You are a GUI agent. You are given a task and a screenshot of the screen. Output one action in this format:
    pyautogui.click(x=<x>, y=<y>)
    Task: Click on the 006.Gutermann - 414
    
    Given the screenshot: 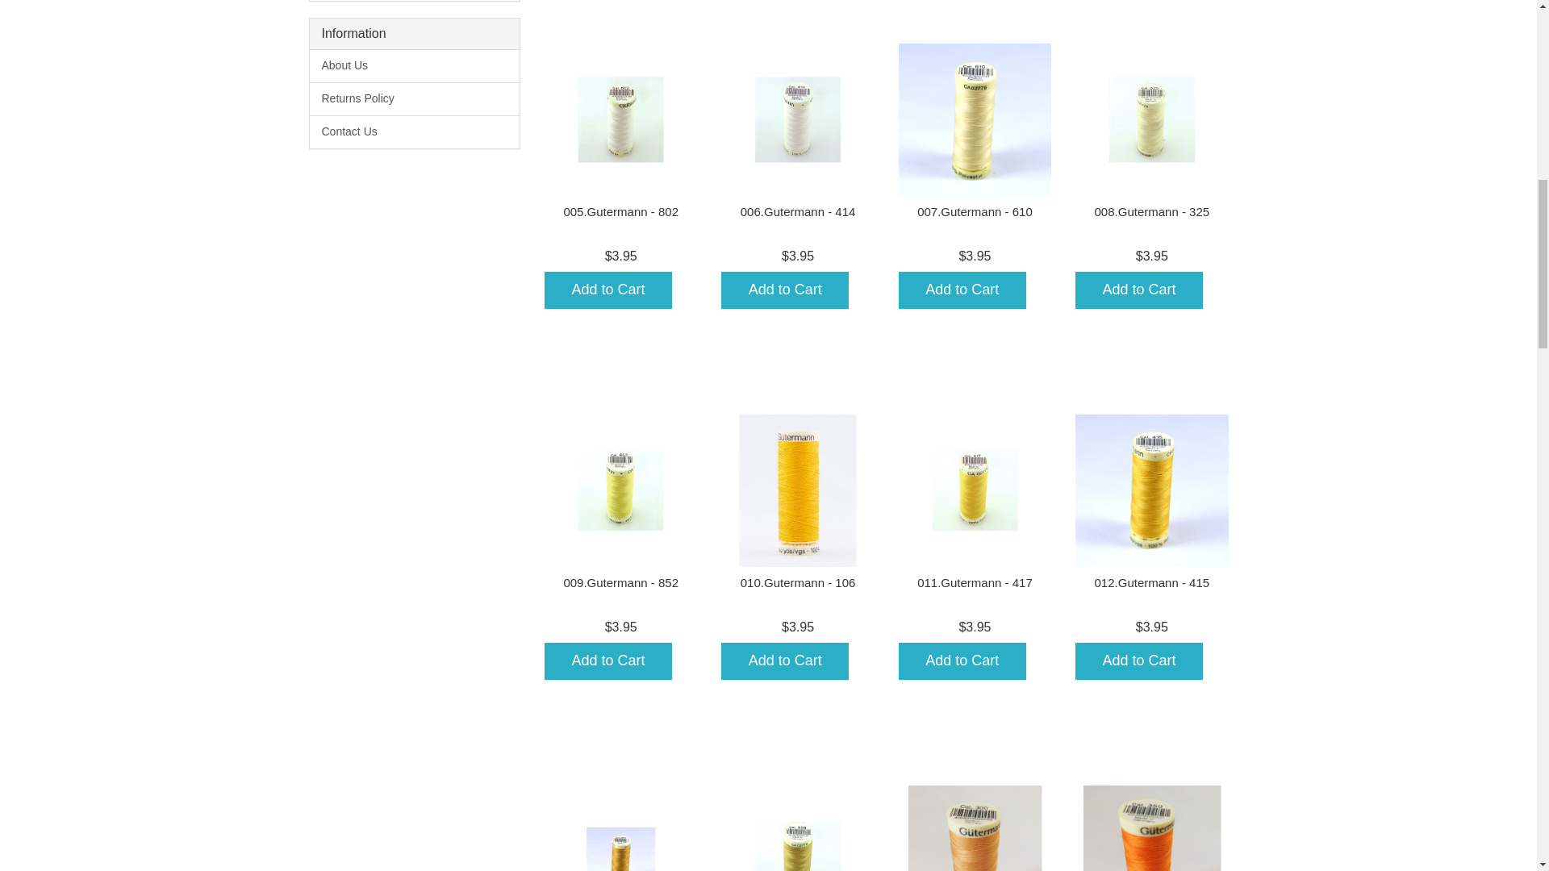 What is the action you would take?
    pyautogui.click(x=798, y=211)
    